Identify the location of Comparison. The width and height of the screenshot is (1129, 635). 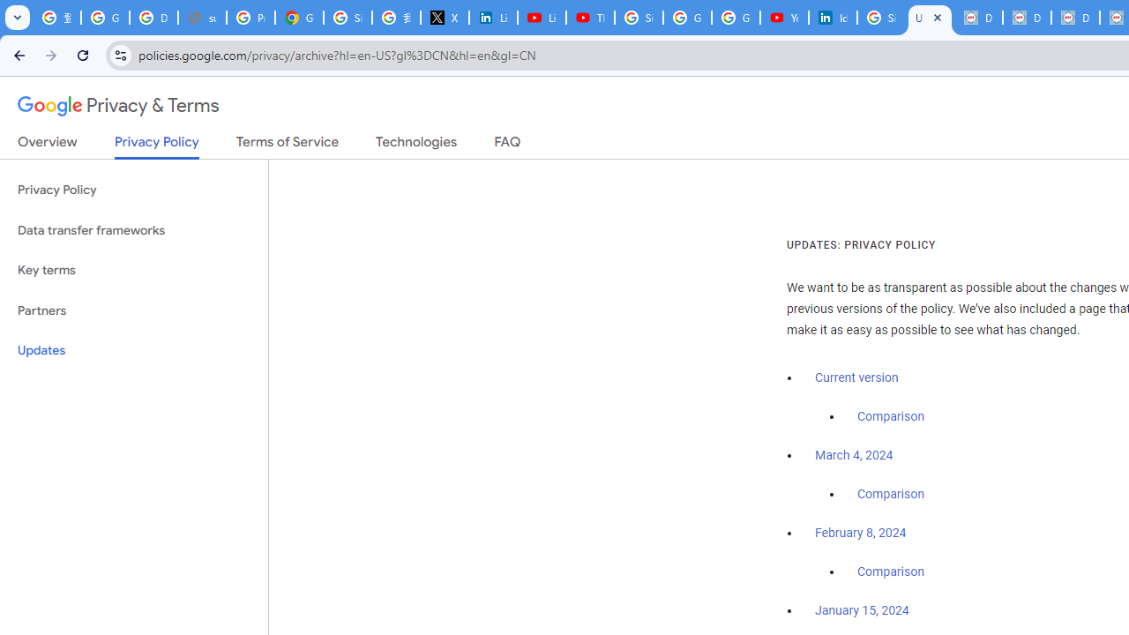
(891, 572).